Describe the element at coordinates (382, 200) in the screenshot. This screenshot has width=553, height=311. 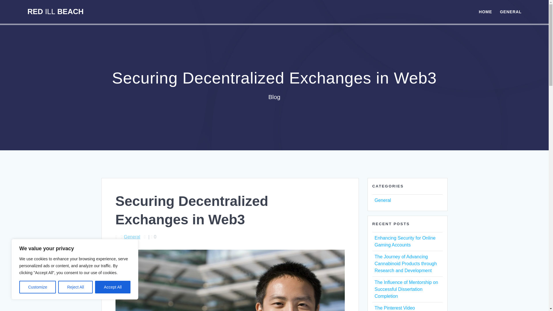
I see `General` at that location.